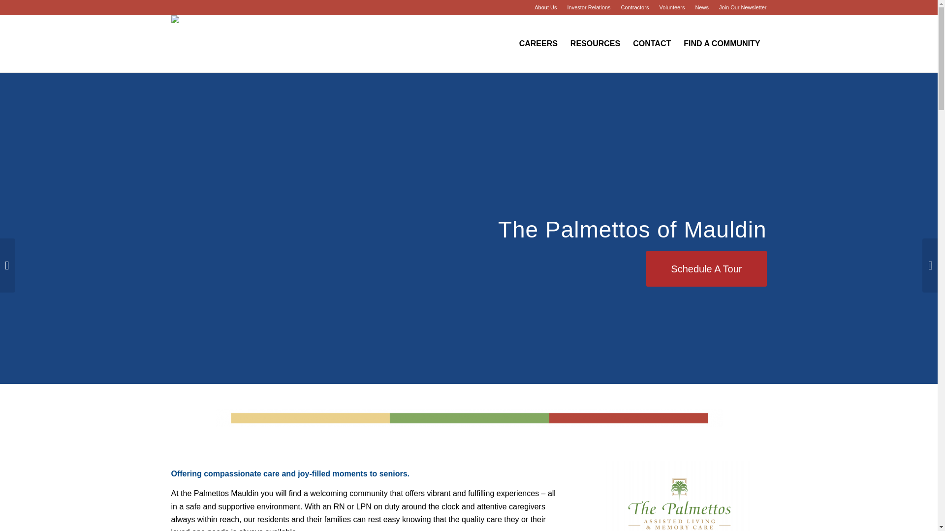 This screenshot has width=945, height=531. What do you see at coordinates (201, 25) in the screenshot?
I see `NHC Logo` at bounding box center [201, 25].